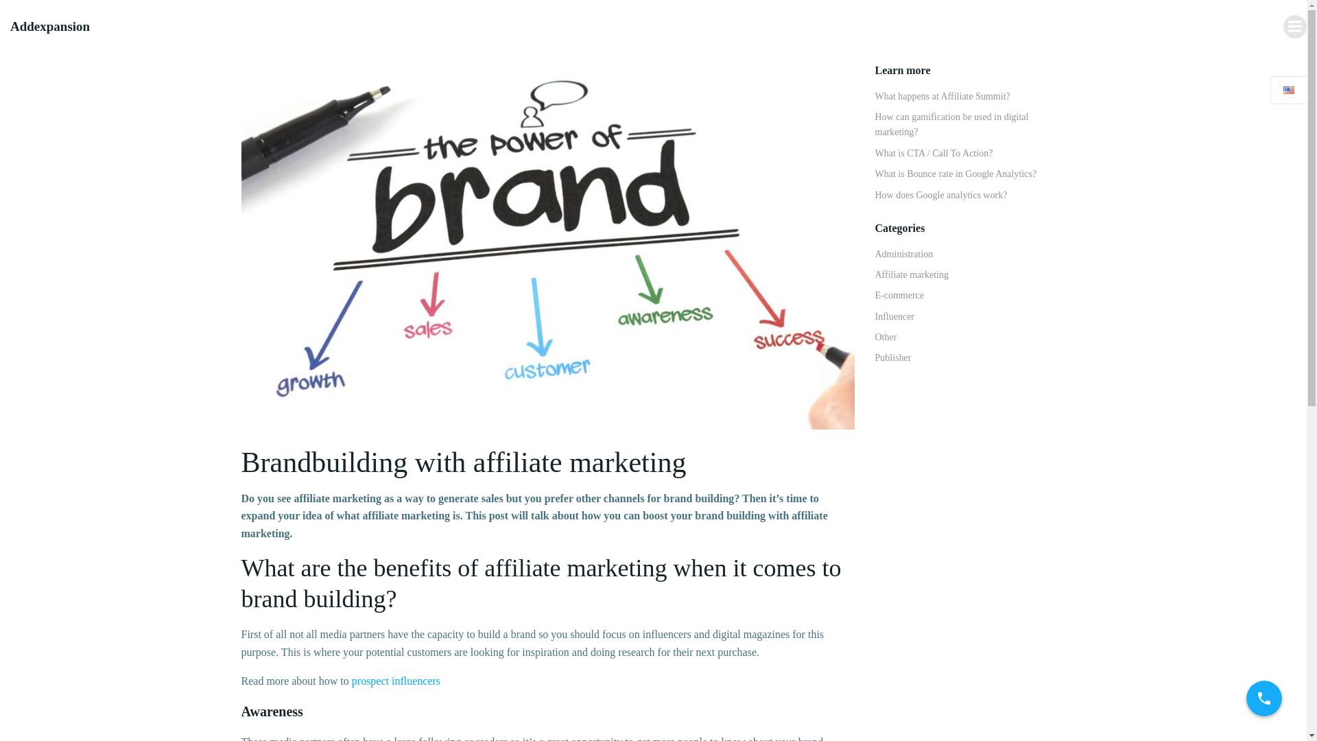 The height and width of the screenshot is (741, 1317). Describe the element at coordinates (904, 254) in the screenshot. I see `Administration` at that location.